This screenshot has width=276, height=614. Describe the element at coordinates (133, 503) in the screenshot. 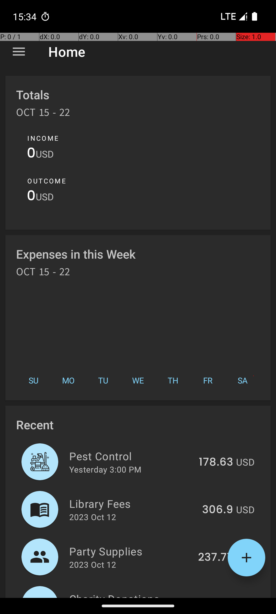

I see `Library Fees` at that location.